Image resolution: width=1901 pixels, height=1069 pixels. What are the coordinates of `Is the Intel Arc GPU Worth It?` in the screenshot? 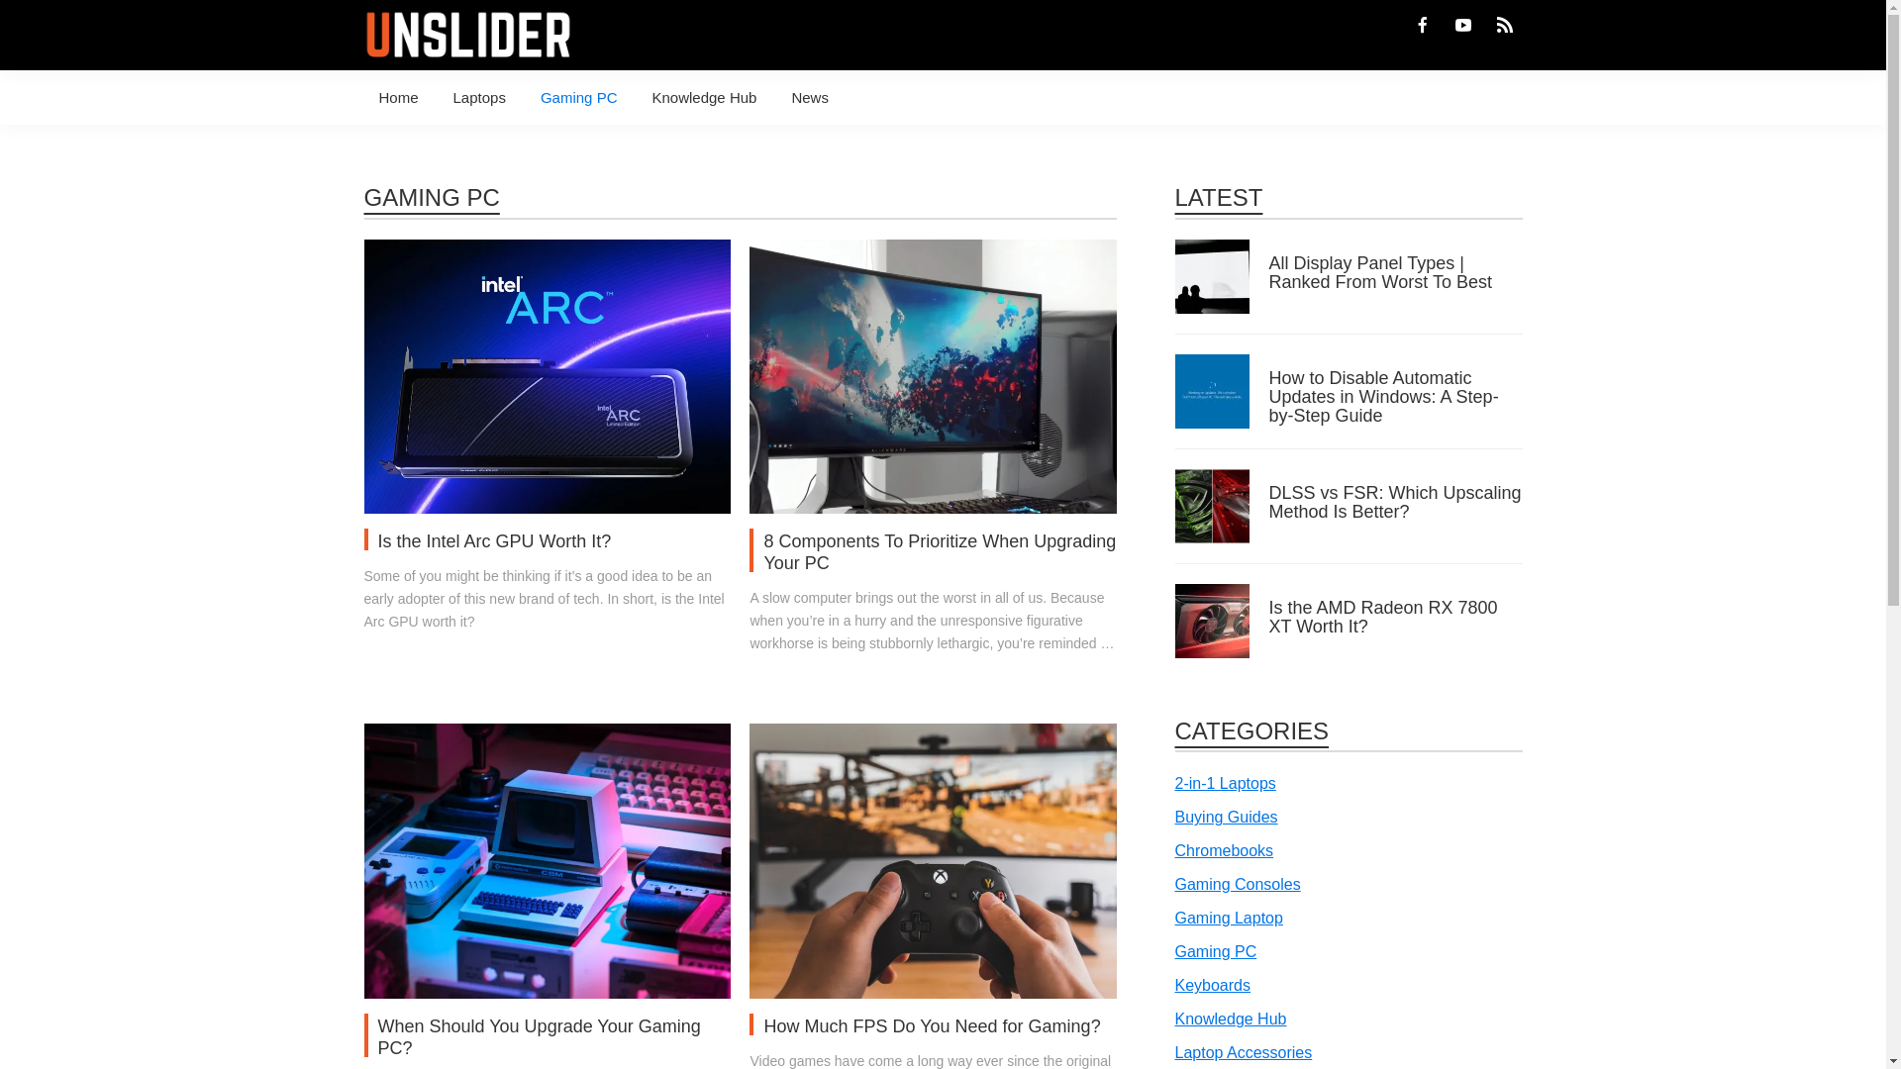 It's located at (547, 253).